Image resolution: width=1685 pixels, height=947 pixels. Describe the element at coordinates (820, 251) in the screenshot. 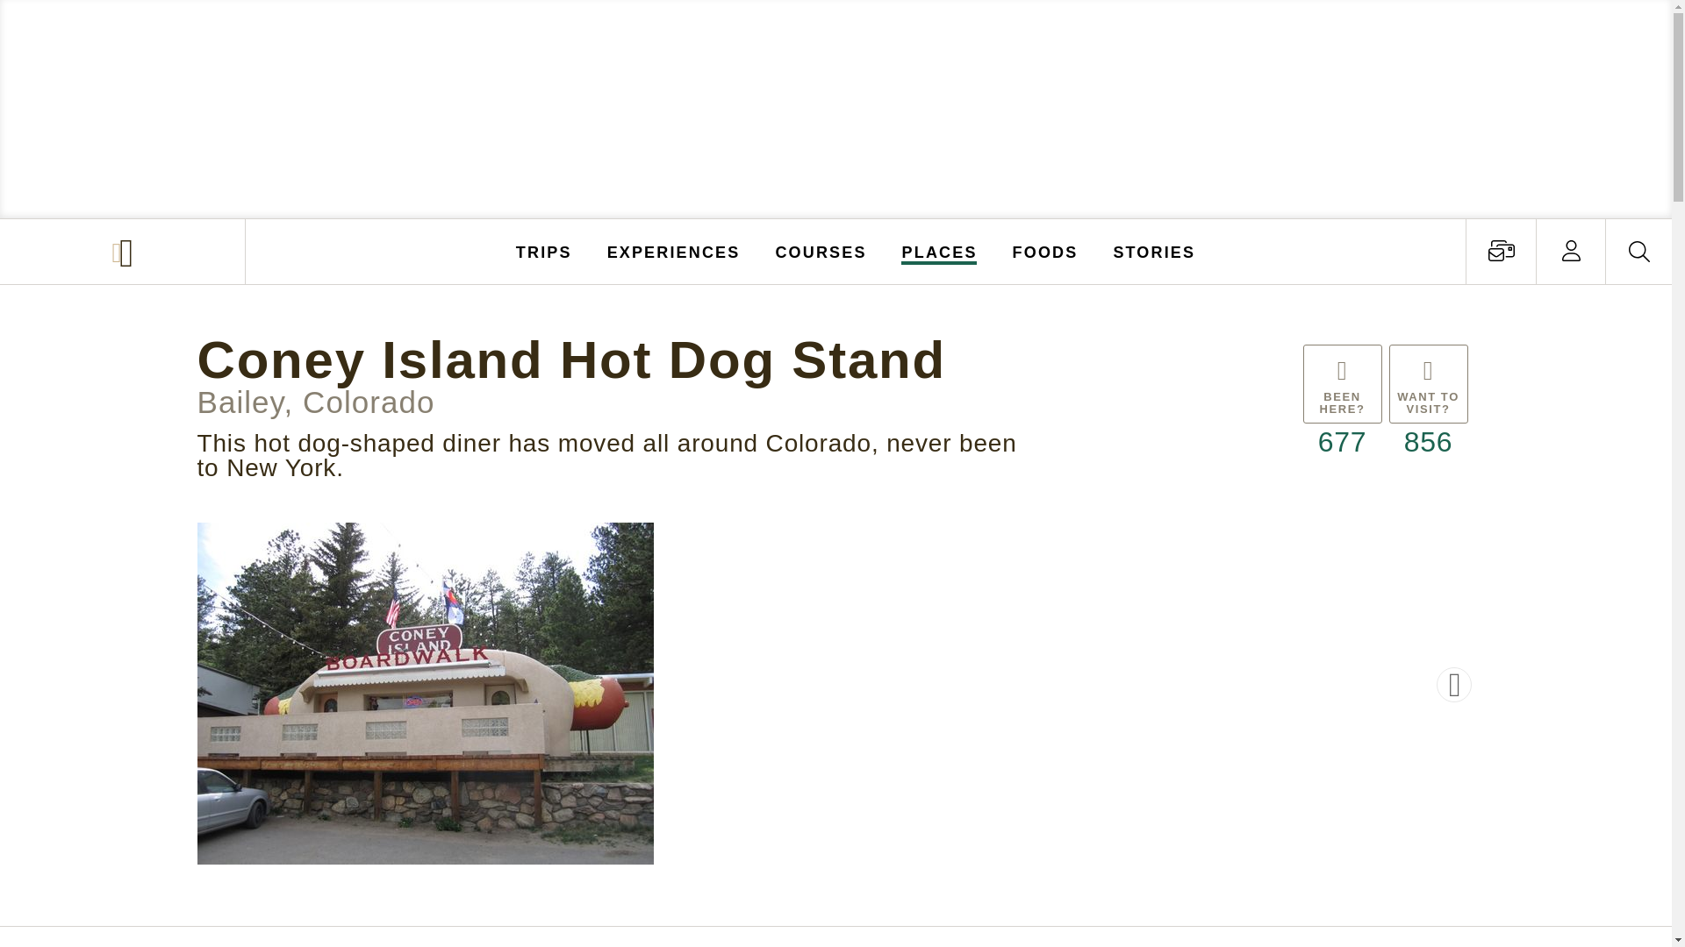

I see `COURSES` at that location.